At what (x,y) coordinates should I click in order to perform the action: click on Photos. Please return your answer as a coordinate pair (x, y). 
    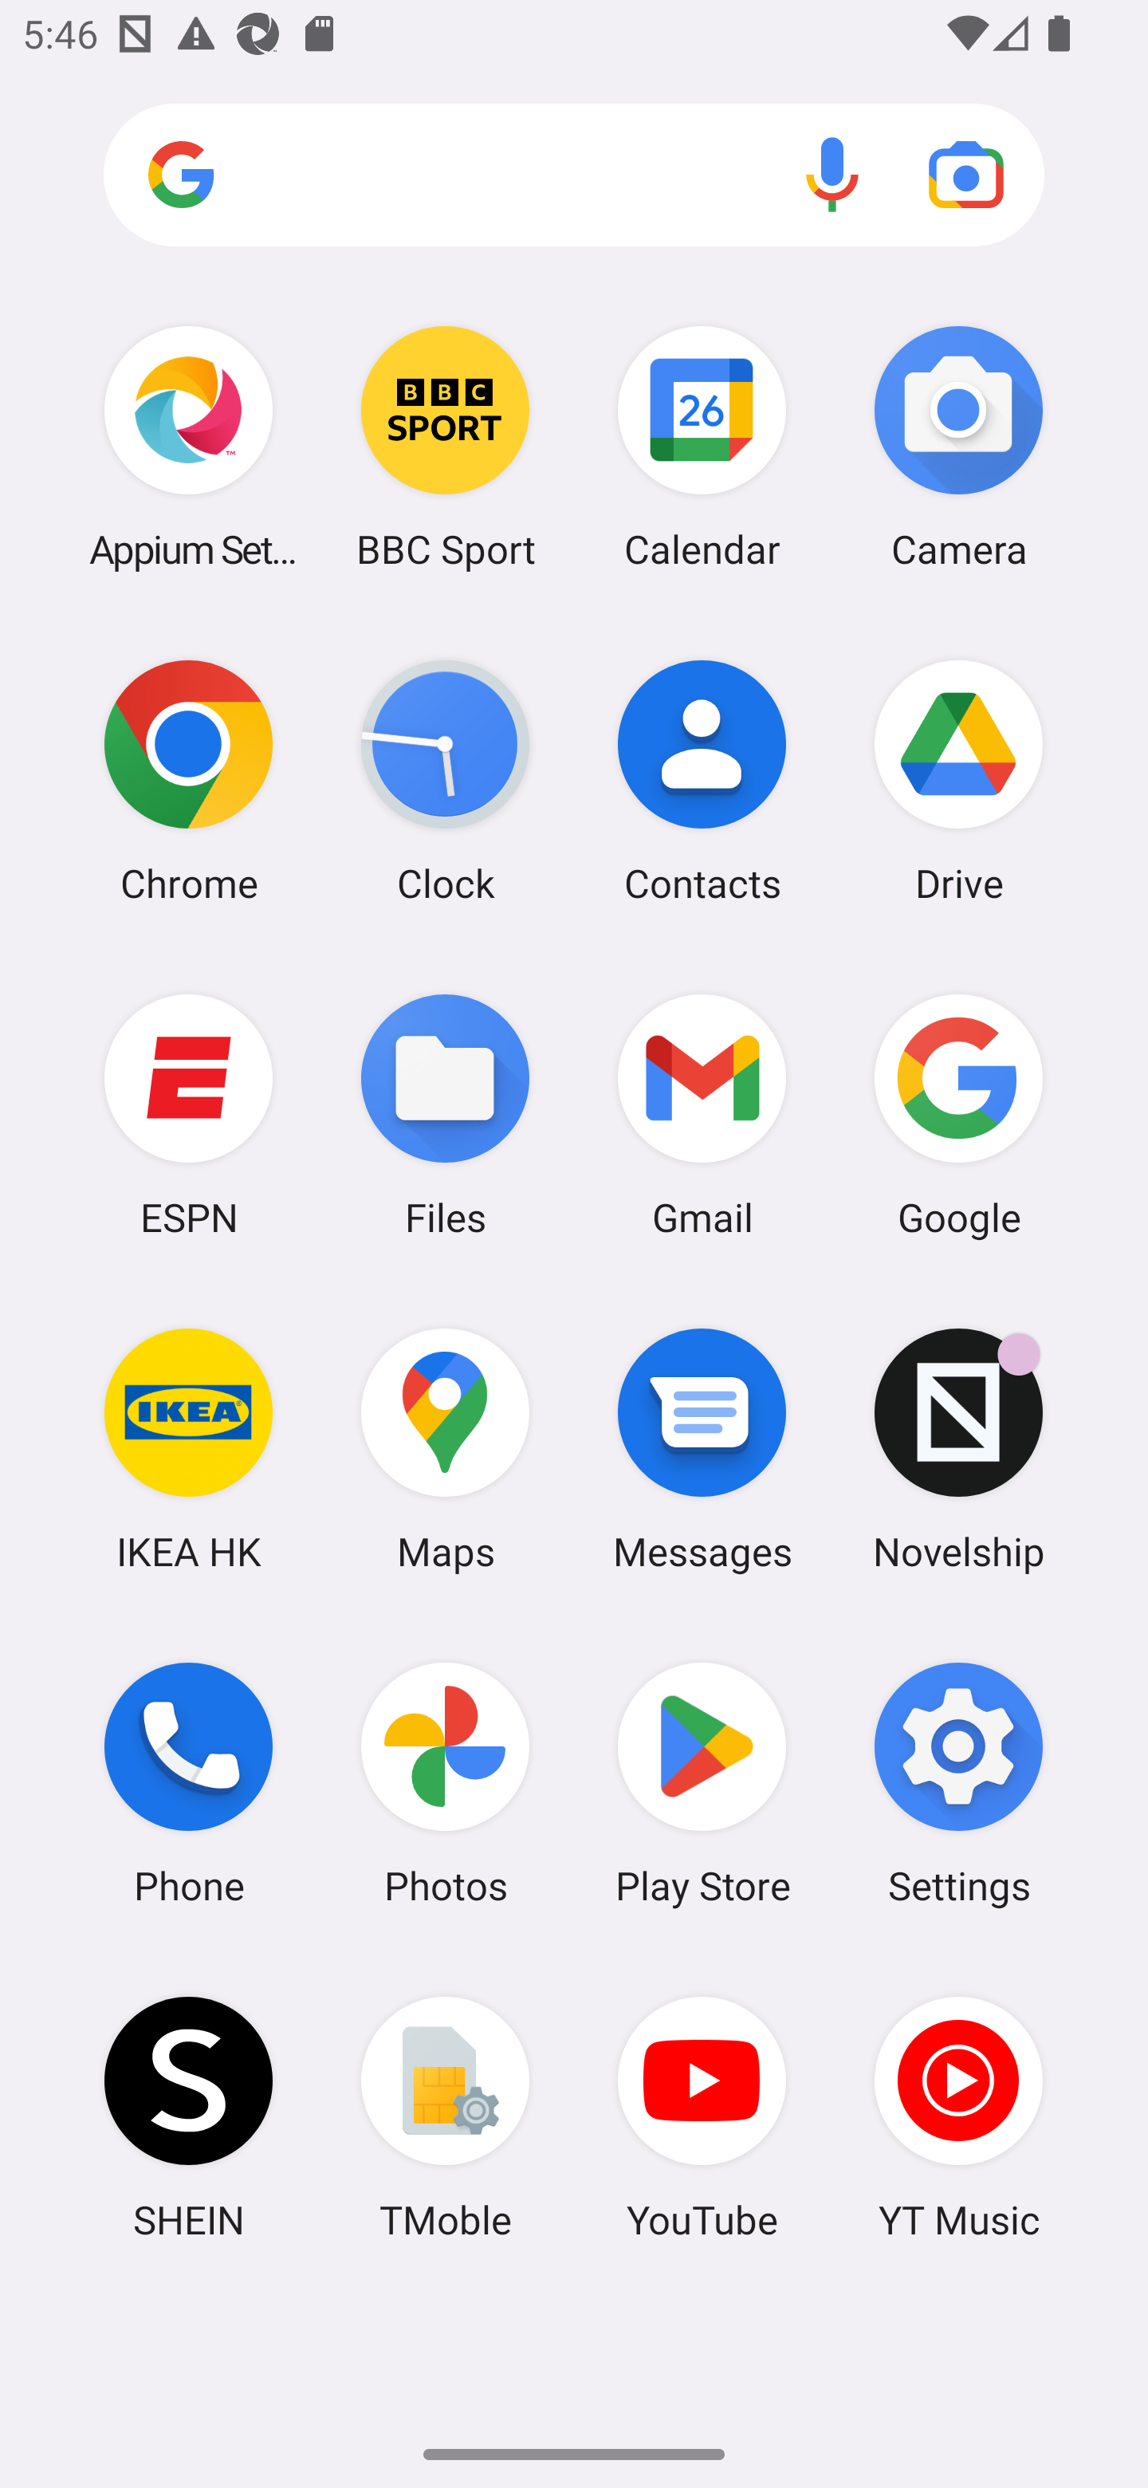
    Looking at the image, I should click on (445, 1784).